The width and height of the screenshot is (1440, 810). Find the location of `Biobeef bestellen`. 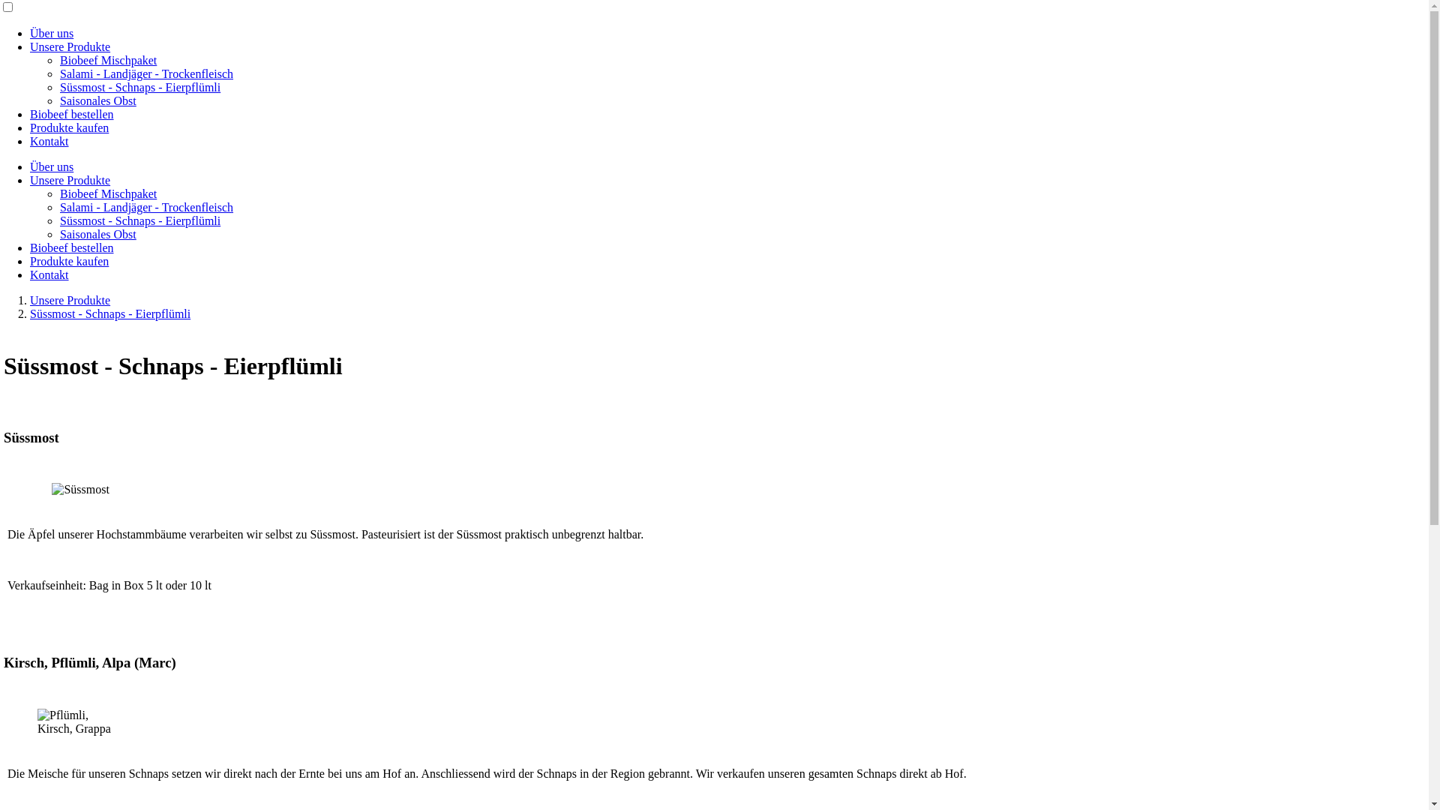

Biobeef bestellen is located at coordinates (72, 114).